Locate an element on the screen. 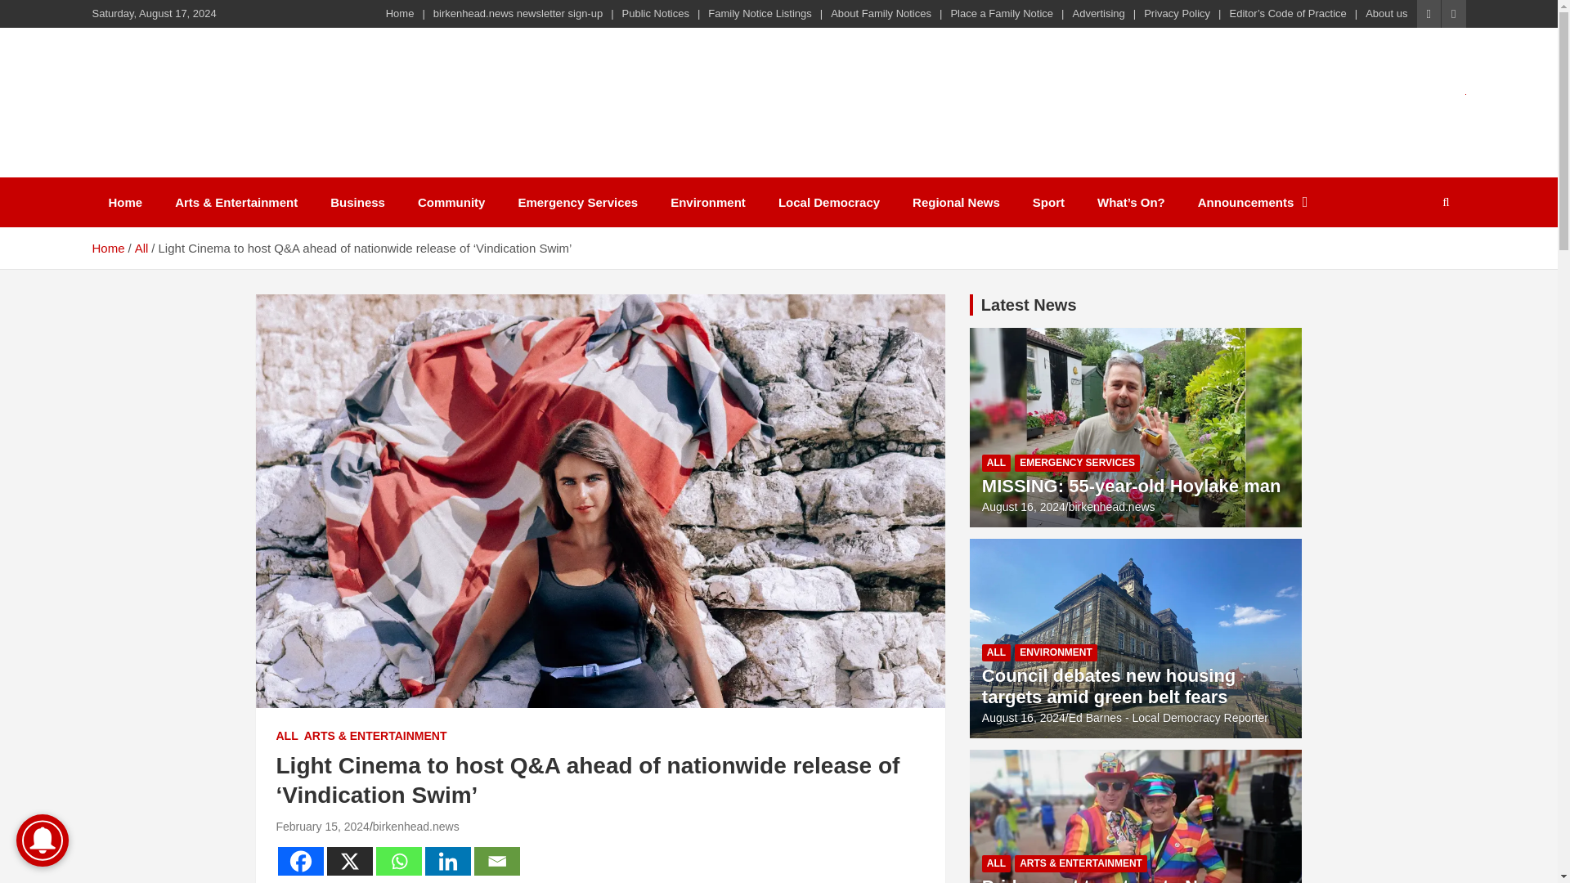  All is located at coordinates (142, 248).